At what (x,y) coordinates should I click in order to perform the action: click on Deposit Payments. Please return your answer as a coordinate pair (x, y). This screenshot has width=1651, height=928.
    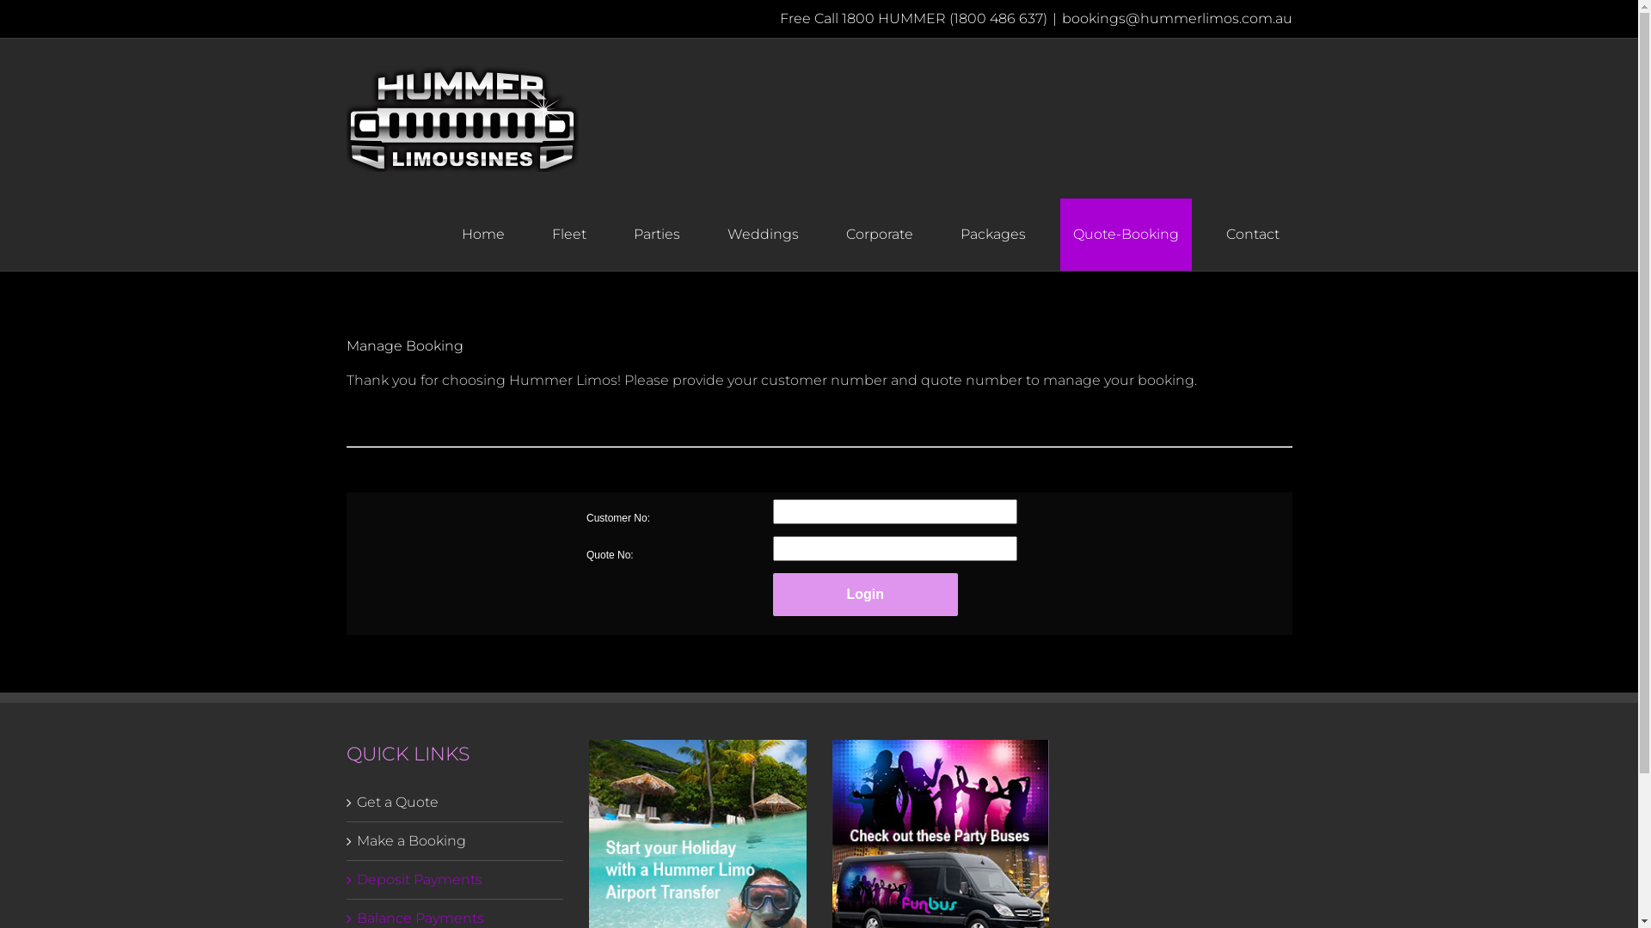
    Looking at the image, I should click on (456, 880).